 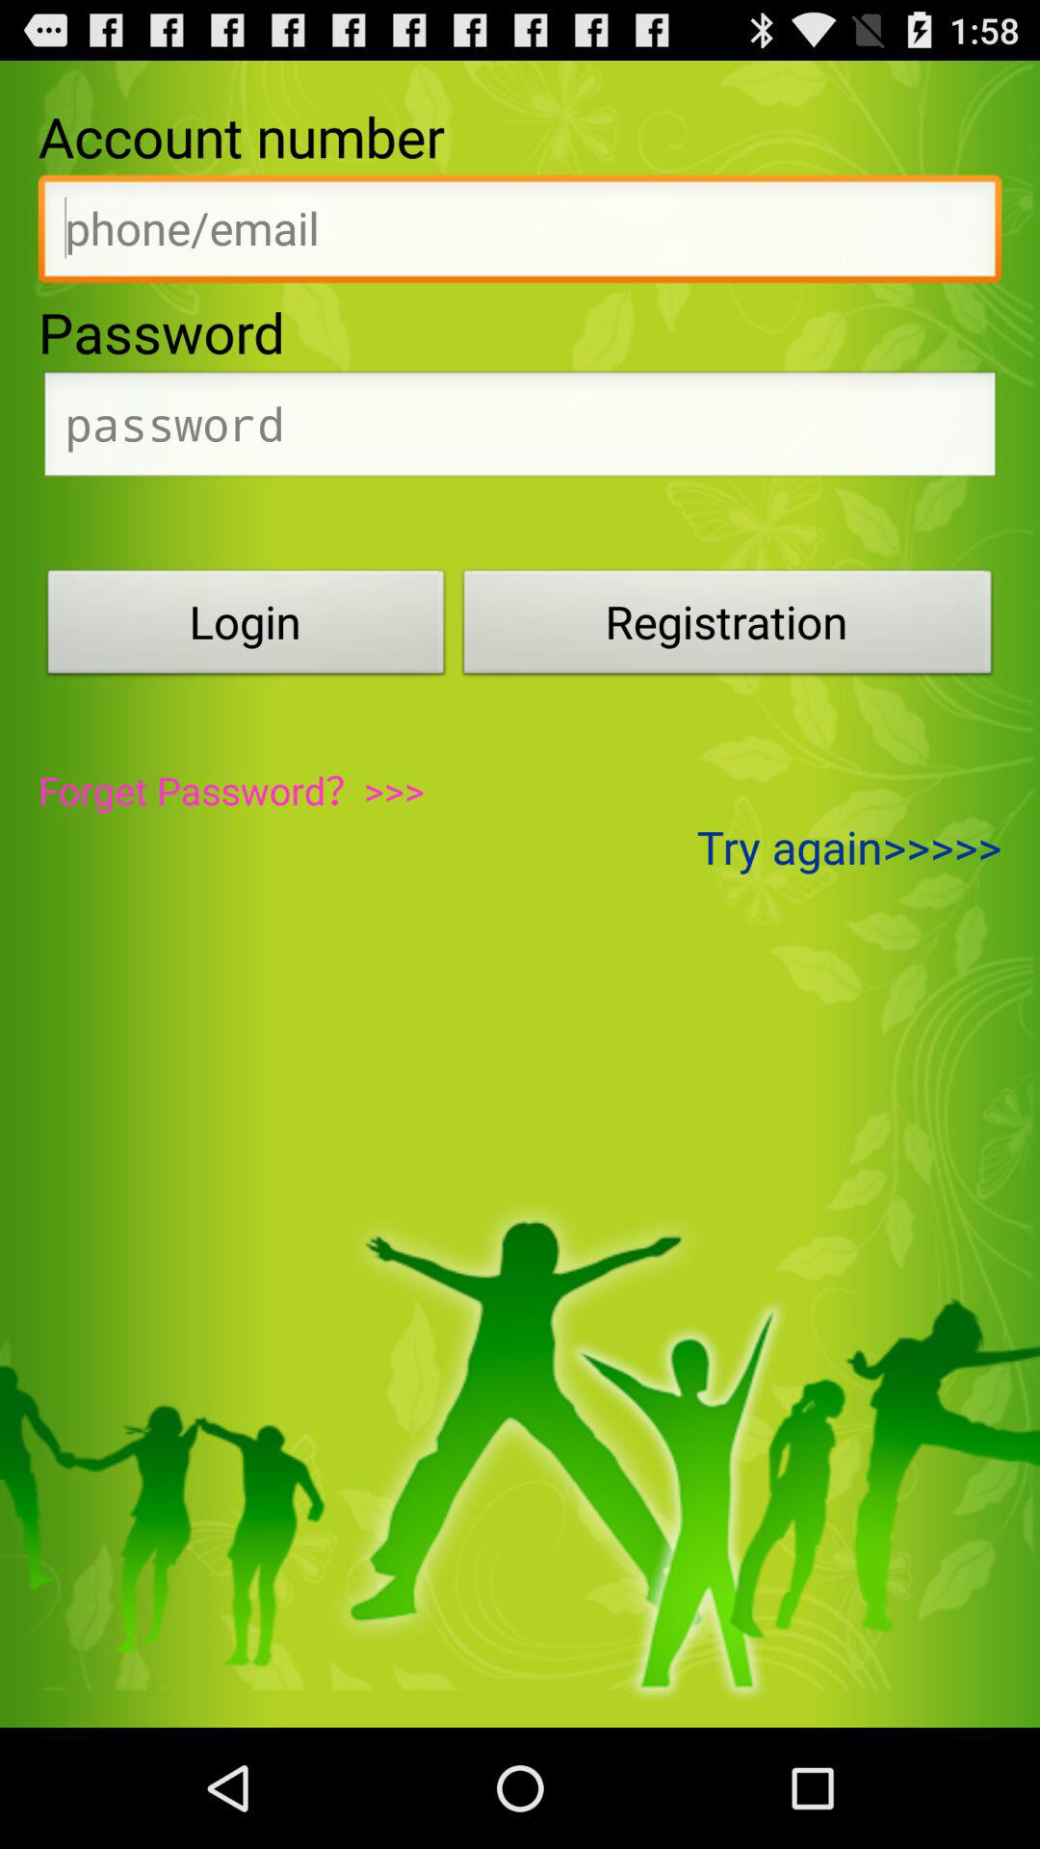 What do you see at coordinates (520, 430) in the screenshot?
I see `enter password` at bounding box center [520, 430].